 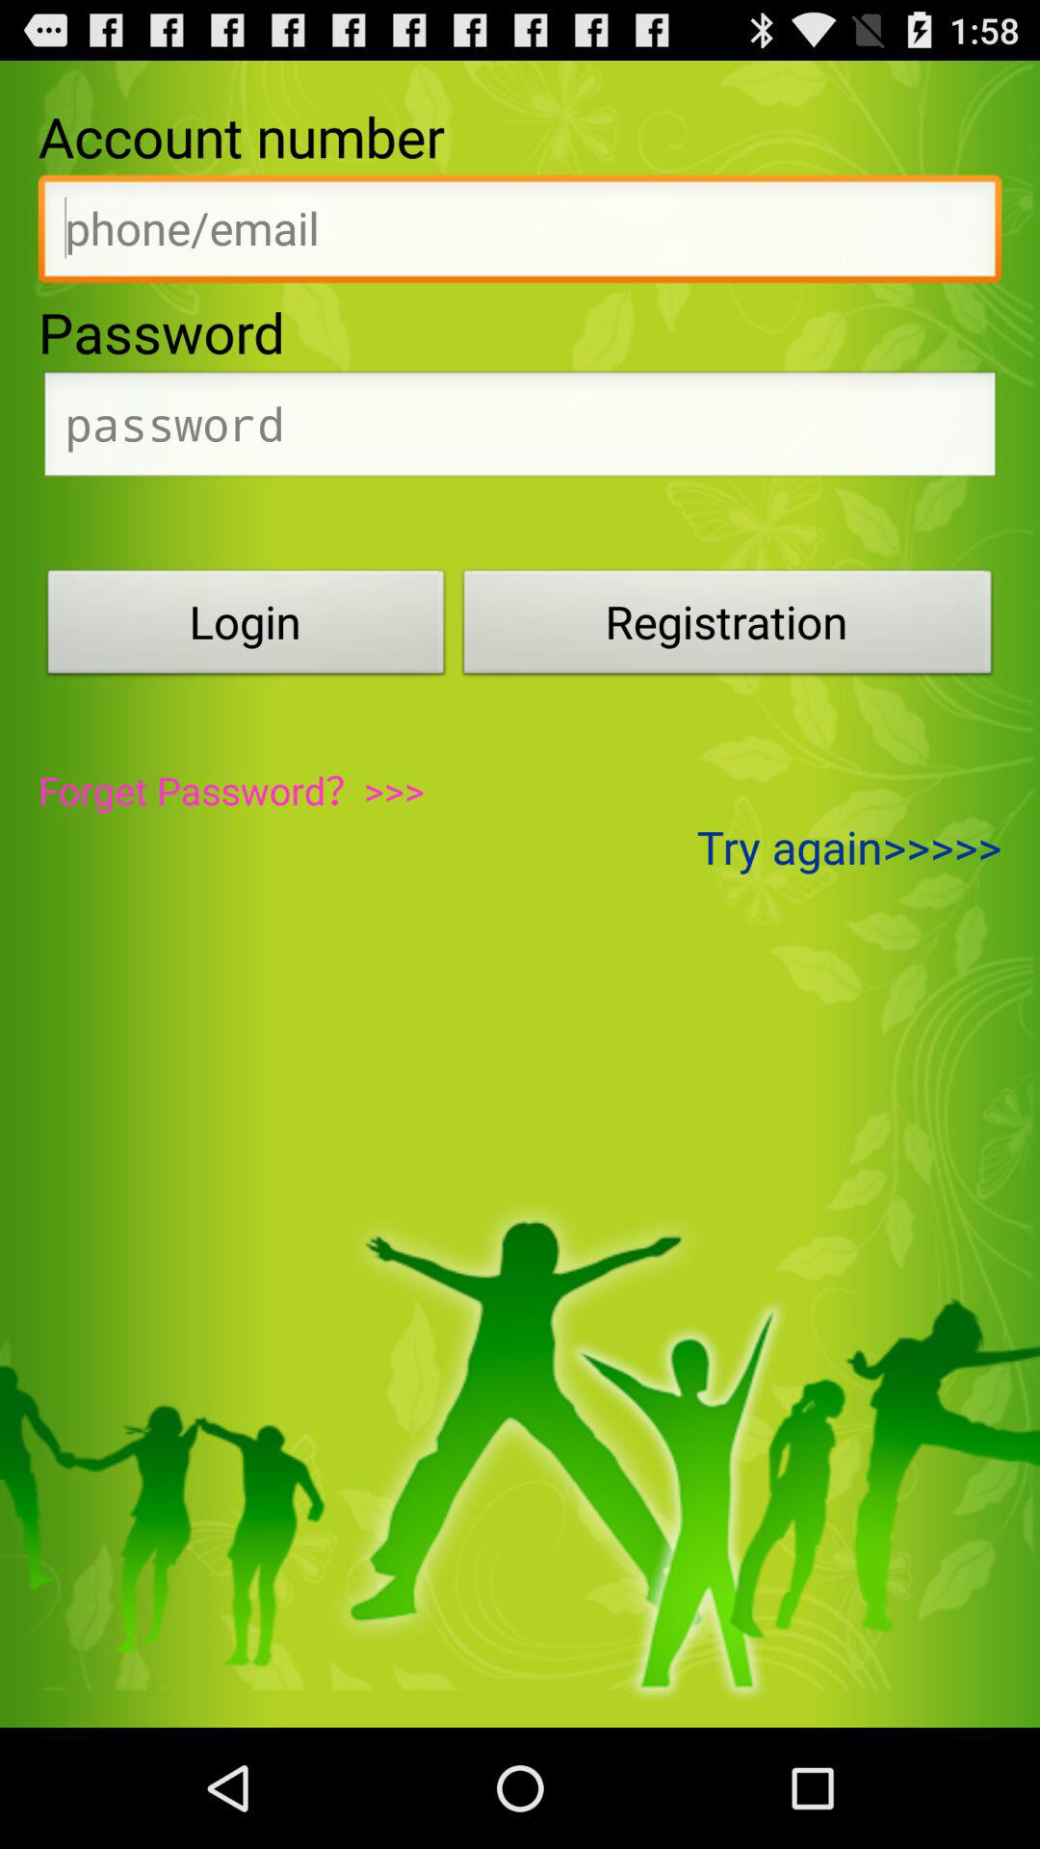 What do you see at coordinates (520, 430) in the screenshot?
I see `enter password` at bounding box center [520, 430].